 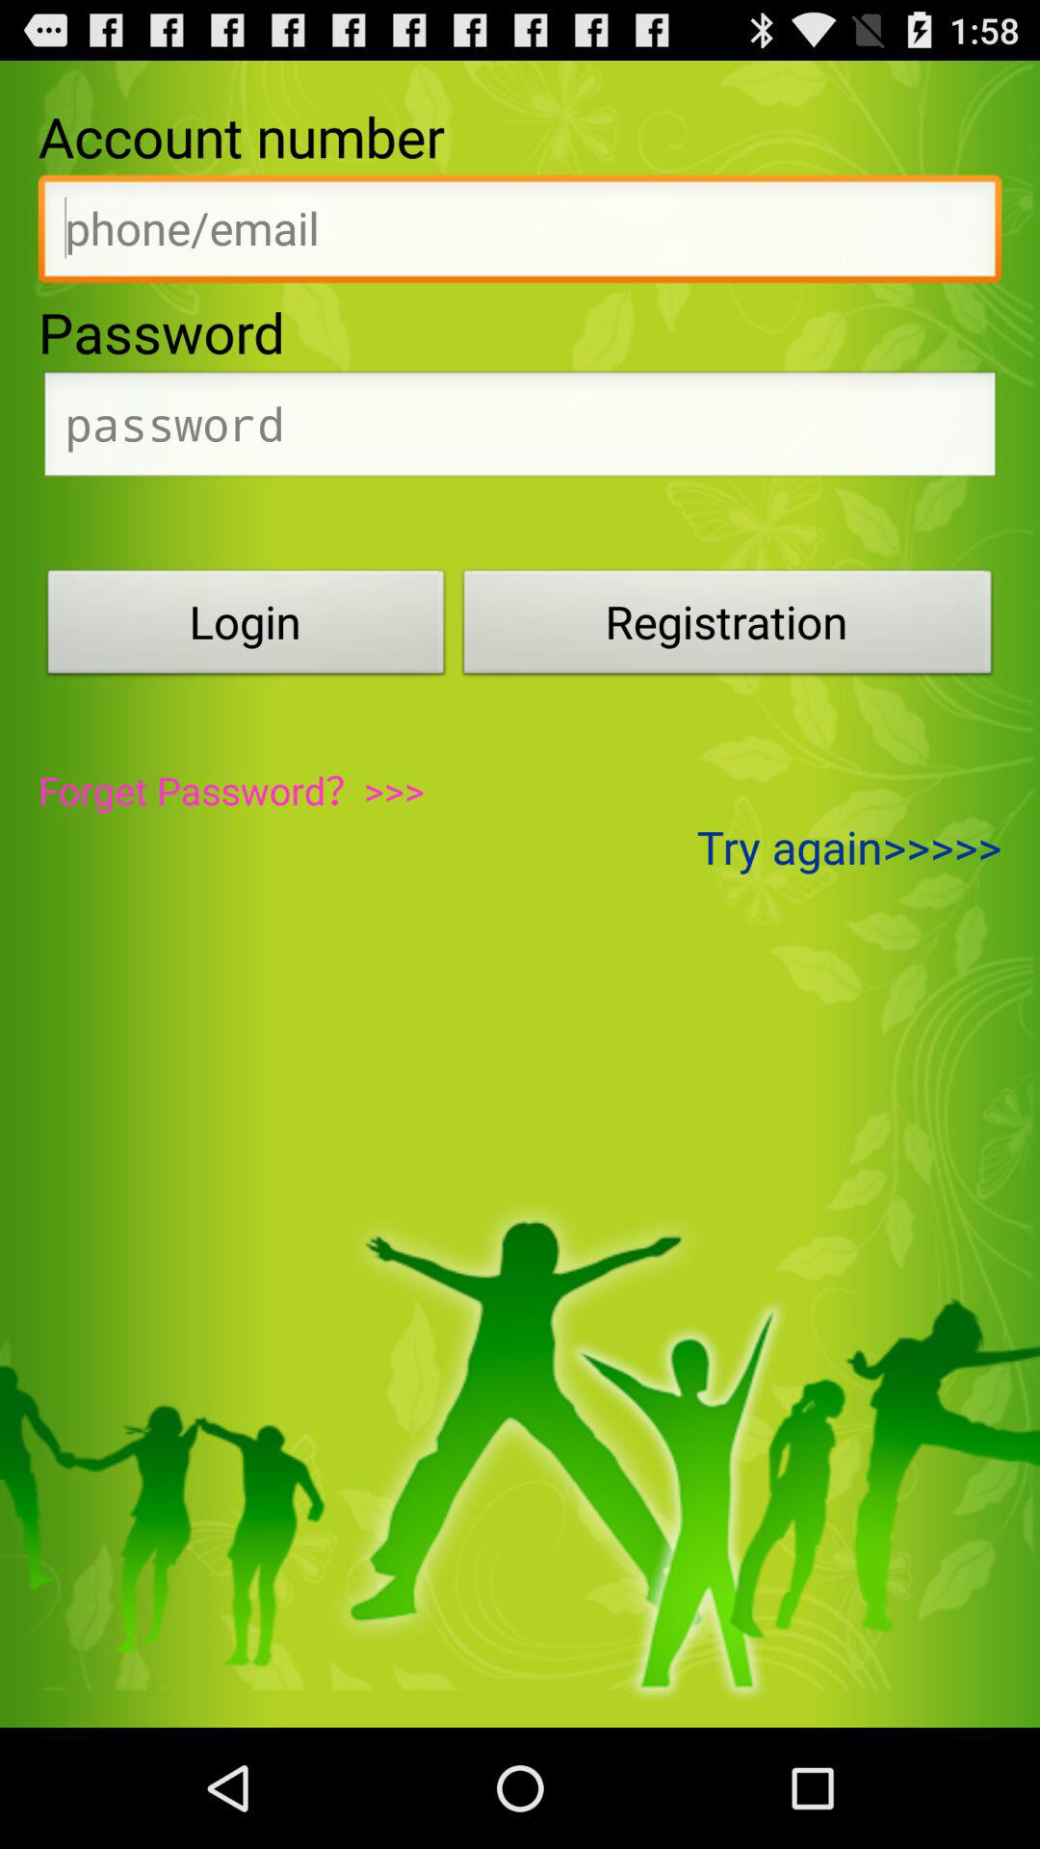 What do you see at coordinates (520, 430) in the screenshot?
I see `enter password` at bounding box center [520, 430].